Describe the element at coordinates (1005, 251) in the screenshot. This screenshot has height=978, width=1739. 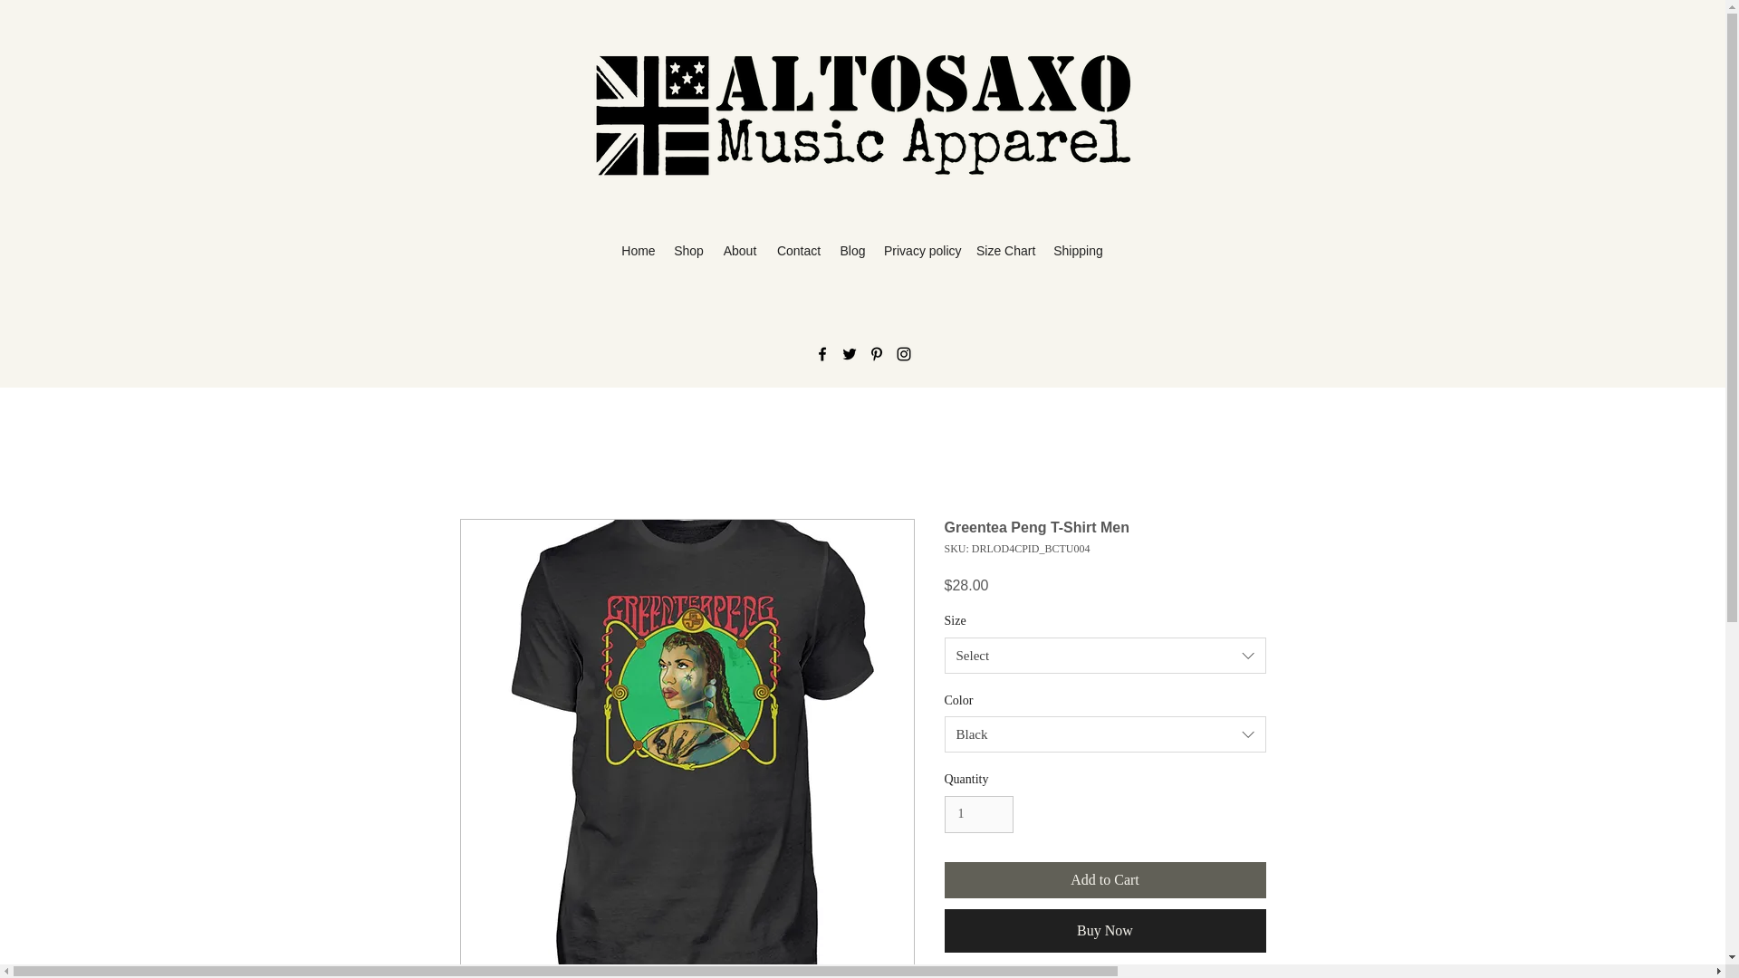
I see `Size Chart` at that location.